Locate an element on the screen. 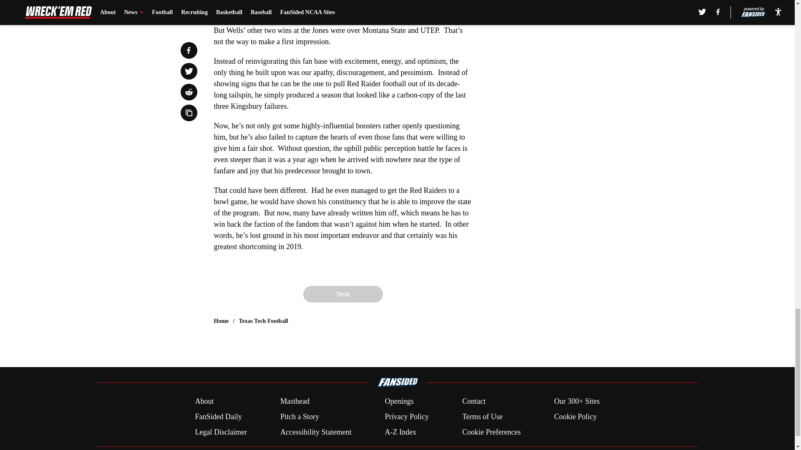 The image size is (801, 450). FanSided Daily is located at coordinates (218, 417).